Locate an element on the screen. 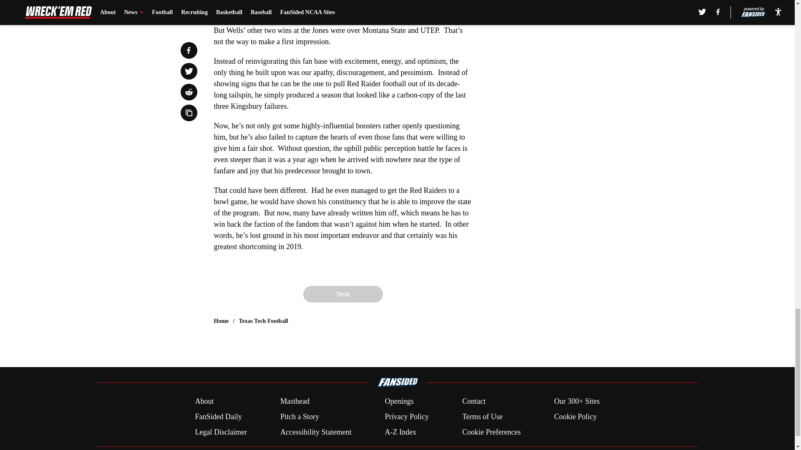 The image size is (801, 450). FanSided Daily is located at coordinates (218, 417).